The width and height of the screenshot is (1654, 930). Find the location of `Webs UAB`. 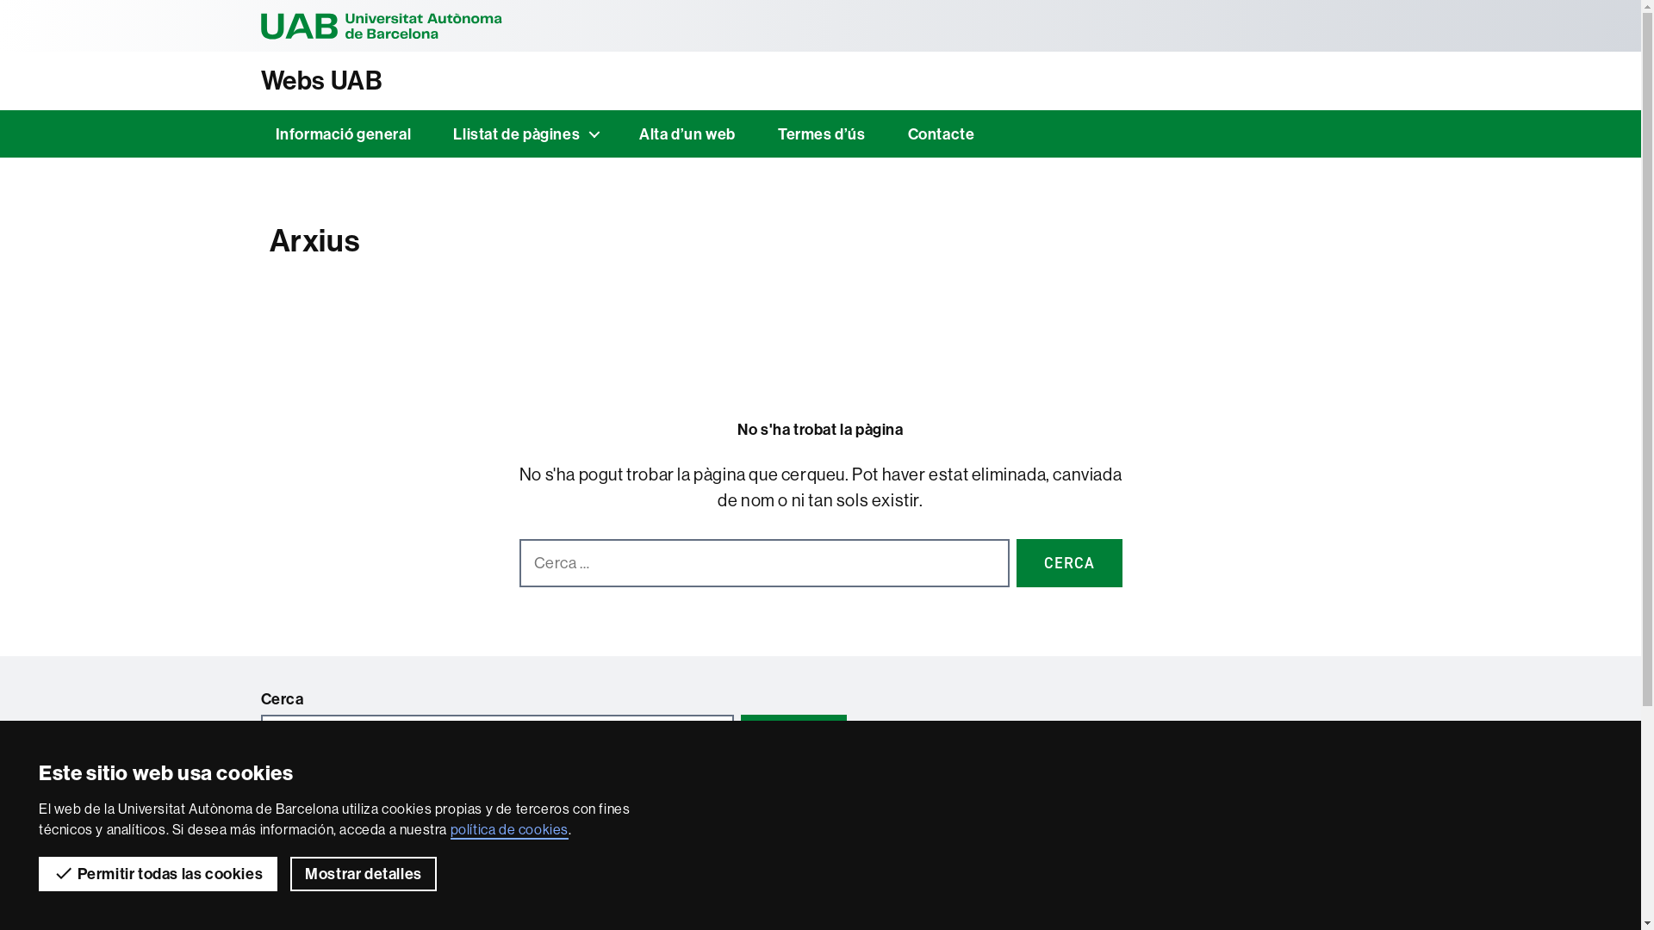

Webs UAB is located at coordinates (820, 81).